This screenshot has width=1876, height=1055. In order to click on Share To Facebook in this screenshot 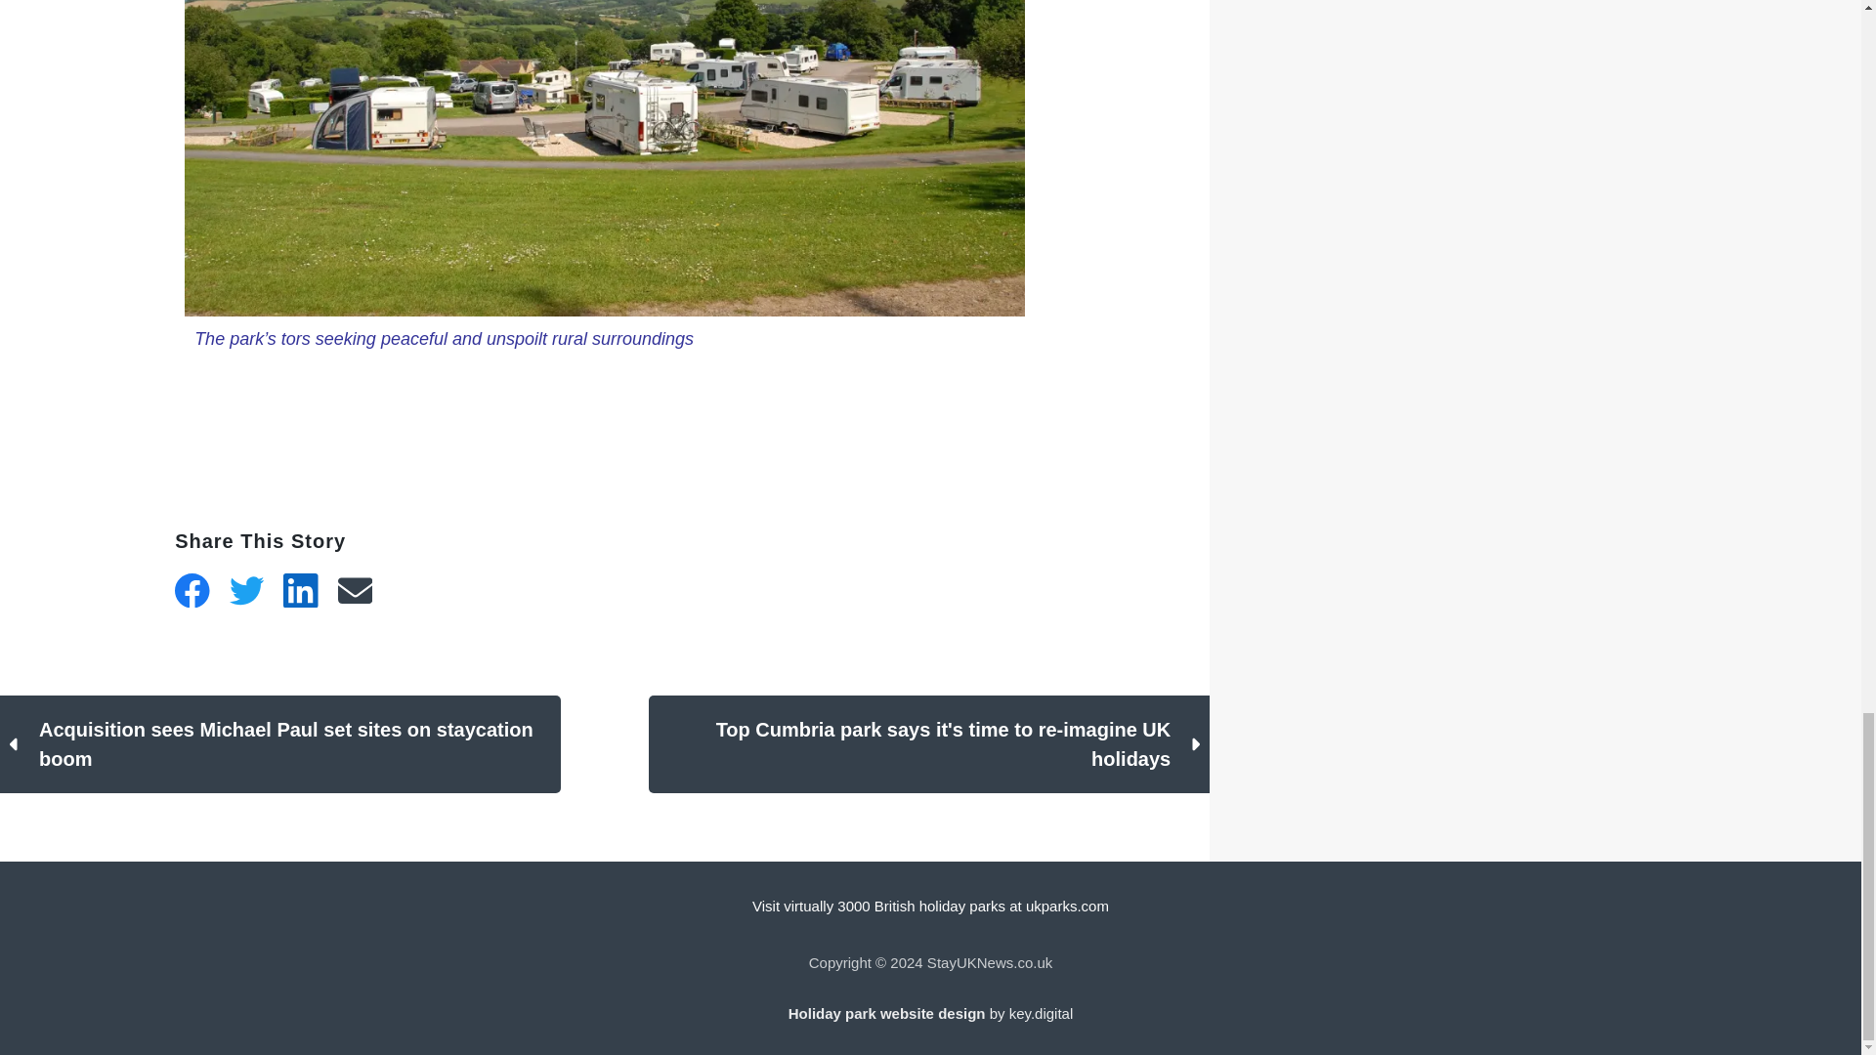, I will do `click(192, 591)`.